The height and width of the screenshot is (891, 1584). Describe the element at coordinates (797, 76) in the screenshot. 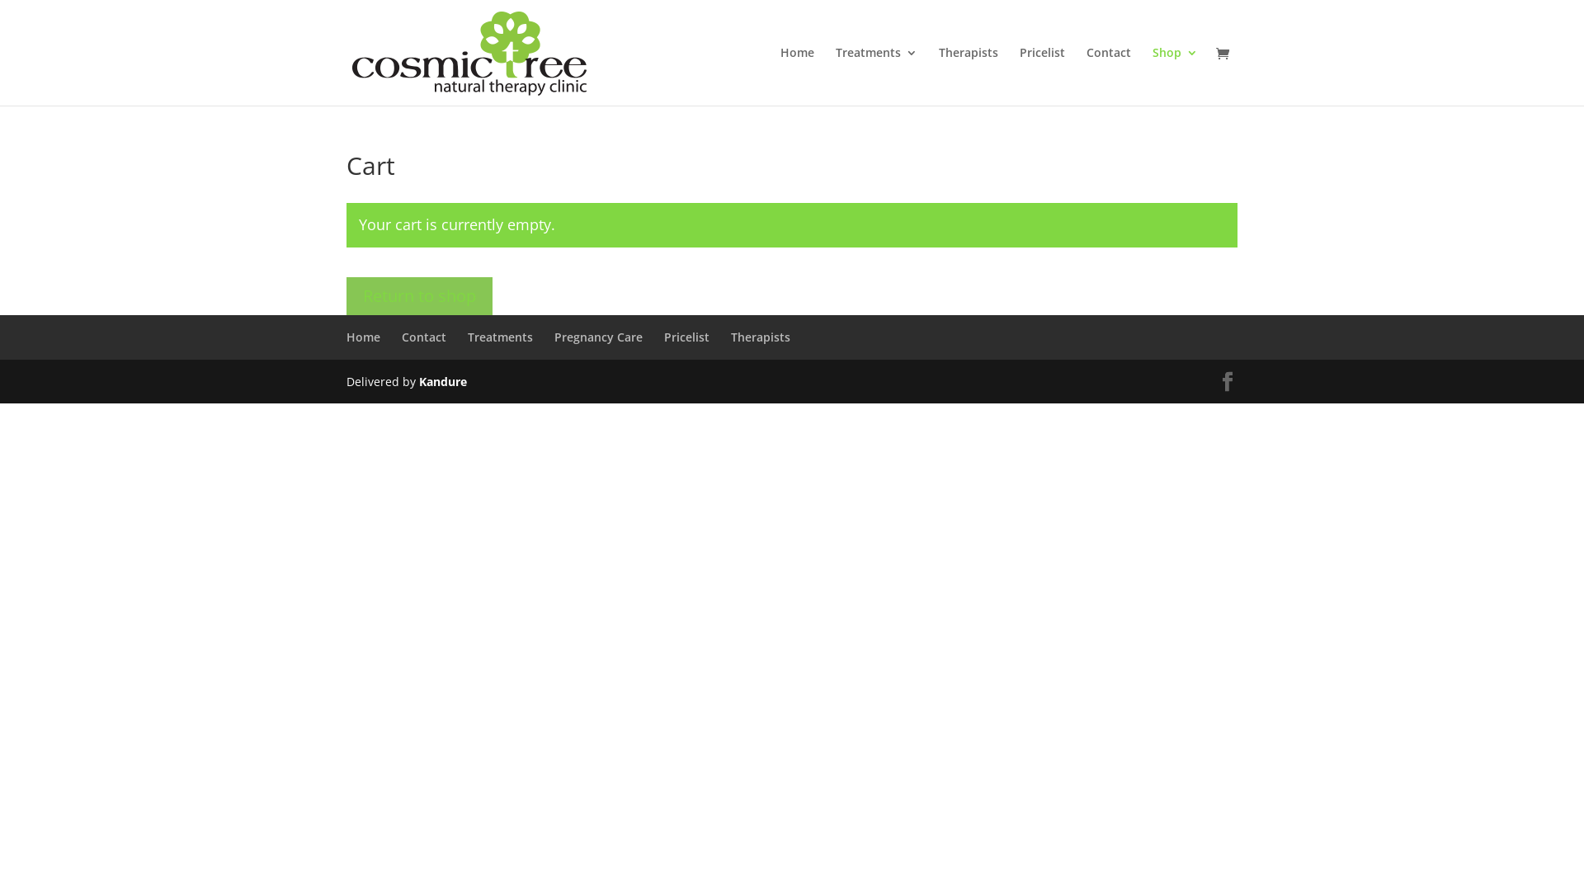

I see `Home` at that location.